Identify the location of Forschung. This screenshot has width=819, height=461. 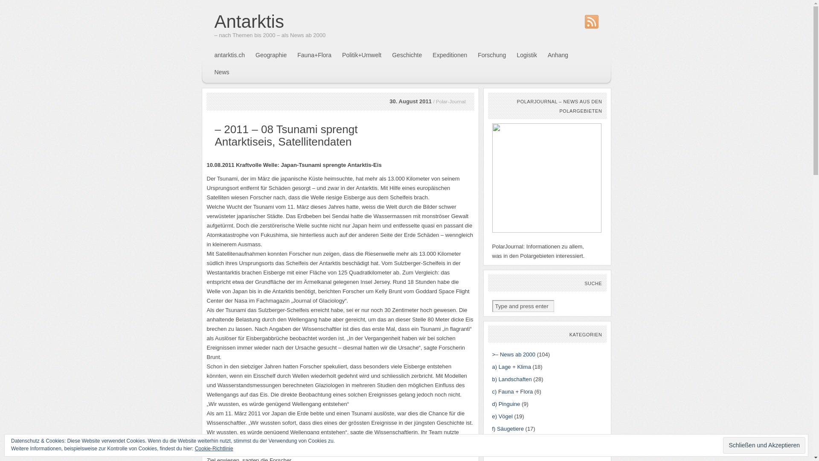
(492, 55).